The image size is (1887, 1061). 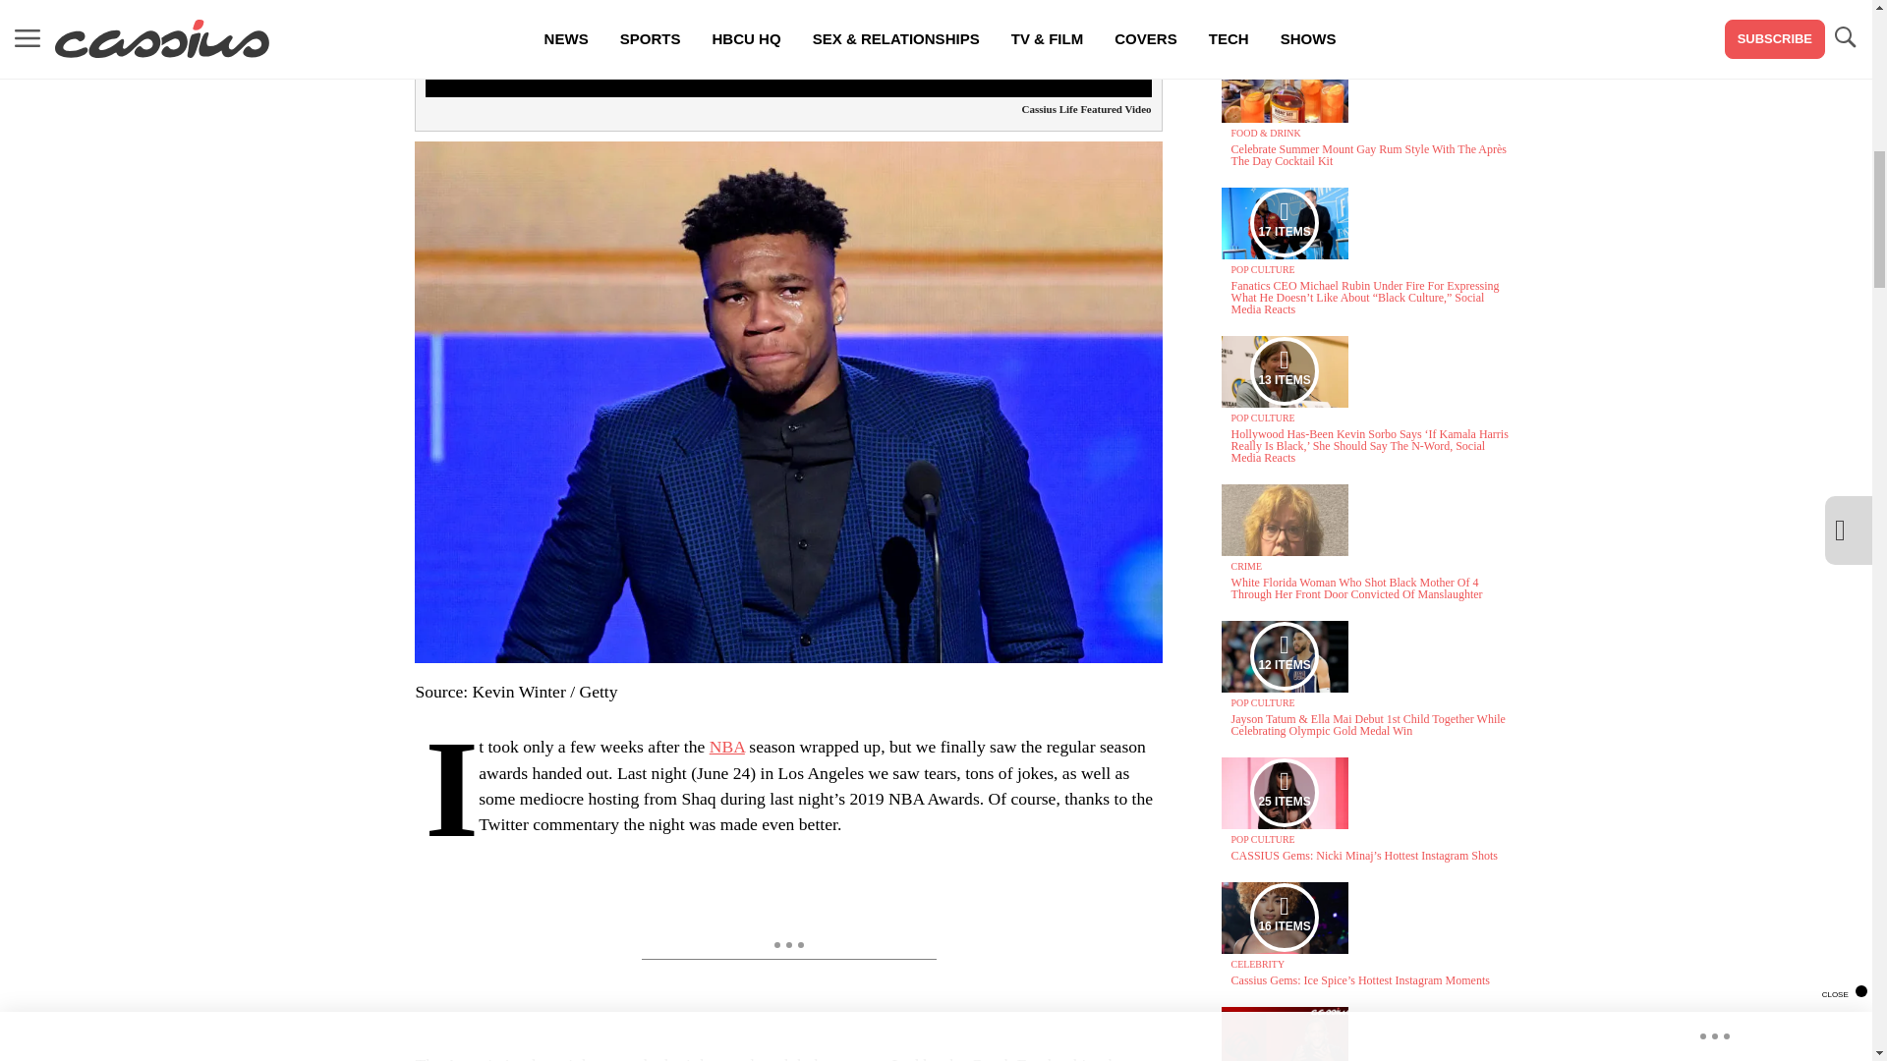 I want to click on NBA, so click(x=727, y=747).